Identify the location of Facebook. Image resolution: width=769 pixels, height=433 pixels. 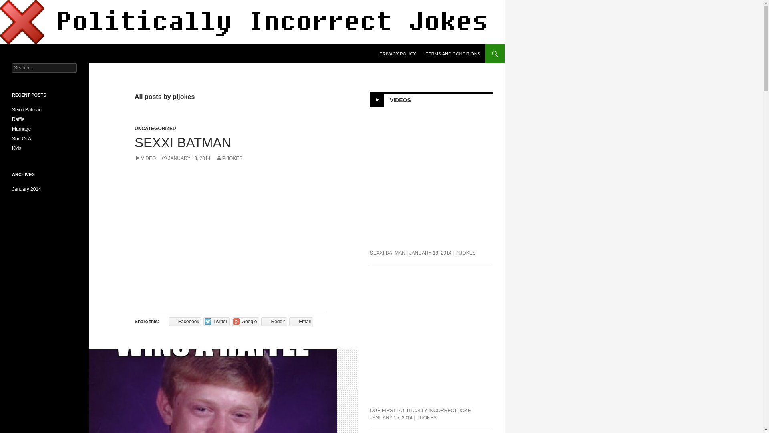
(185, 322).